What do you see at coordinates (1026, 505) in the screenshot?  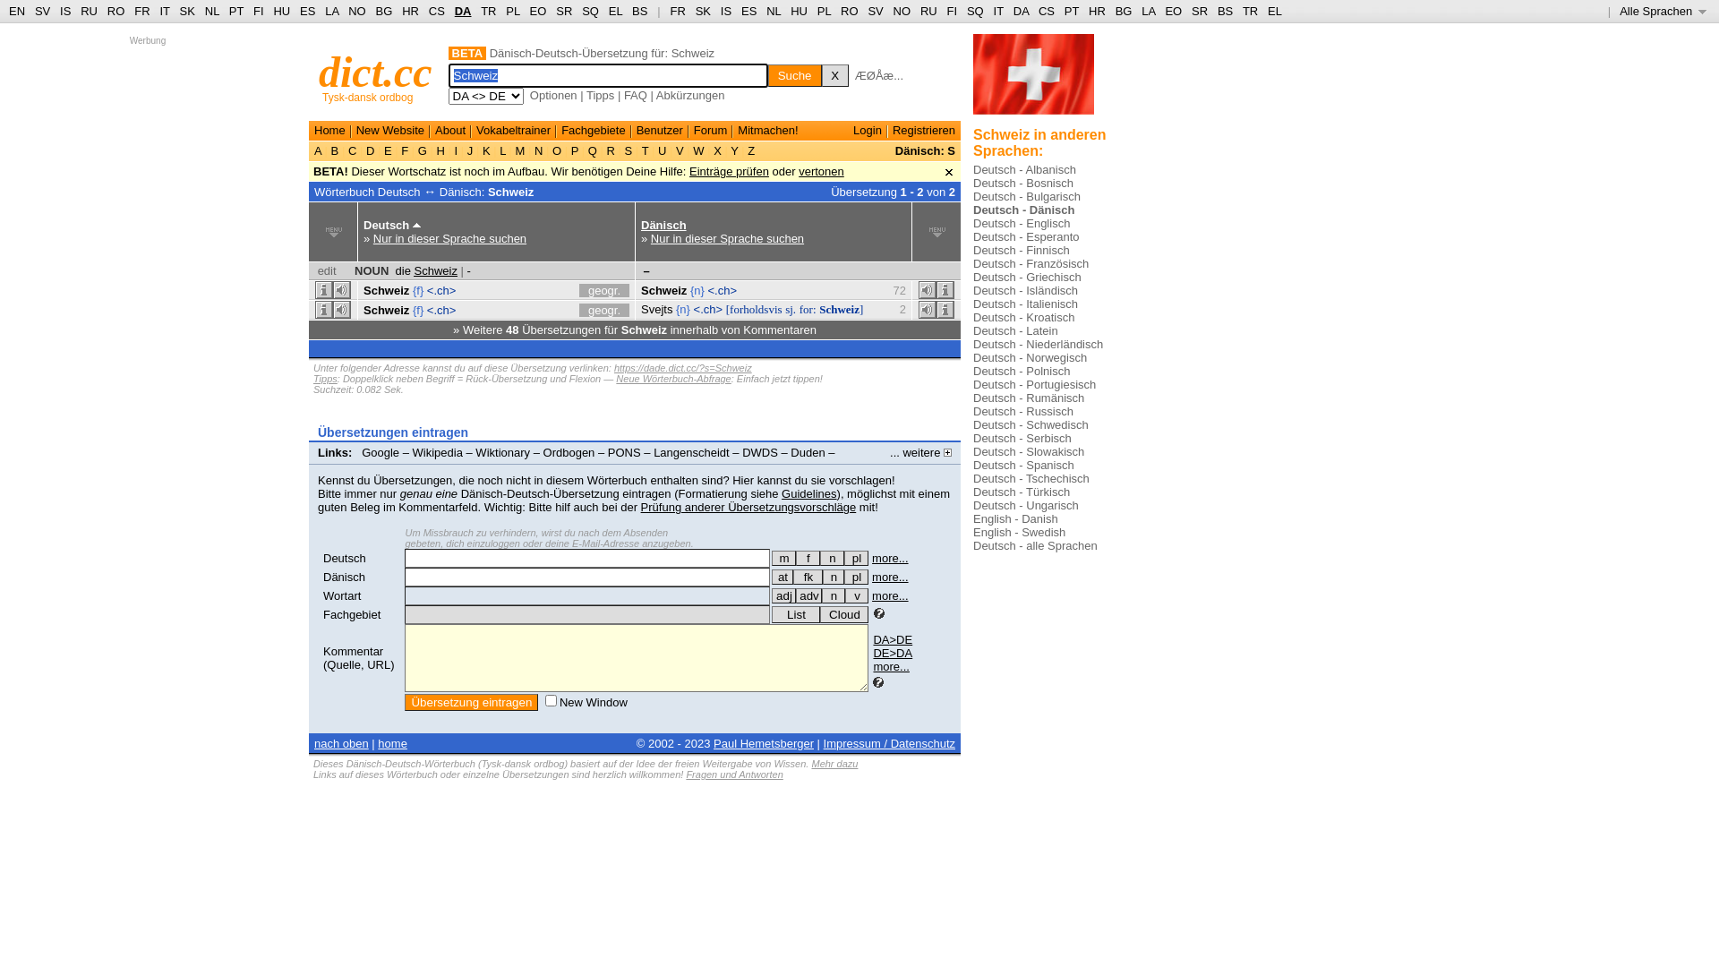 I see `Deutsch - Ungarisch` at bounding box center [1026, 505].